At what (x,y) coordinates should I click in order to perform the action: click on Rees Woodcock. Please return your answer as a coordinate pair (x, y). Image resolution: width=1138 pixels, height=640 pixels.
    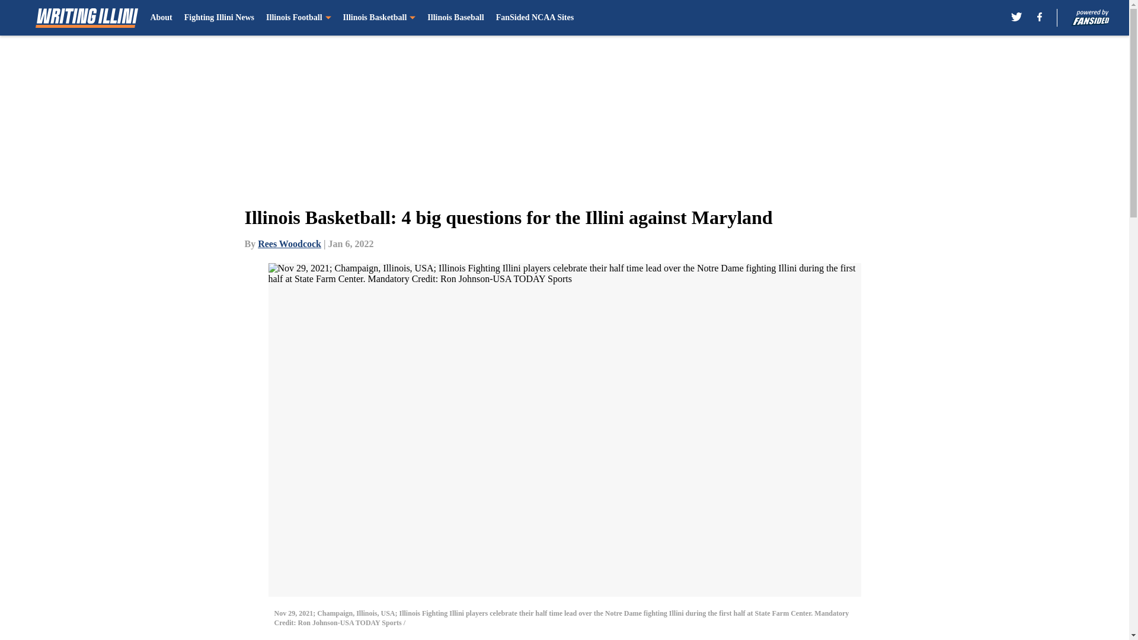
    Looking at the image, I should click on (289, 244).